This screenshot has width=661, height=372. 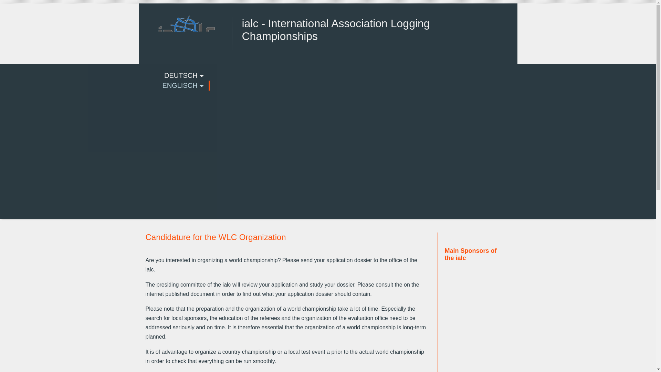 What do you see at coordinates (105, 76) in the screenshot?
I see `DEUTSCH` at bounding box center [105, 76].